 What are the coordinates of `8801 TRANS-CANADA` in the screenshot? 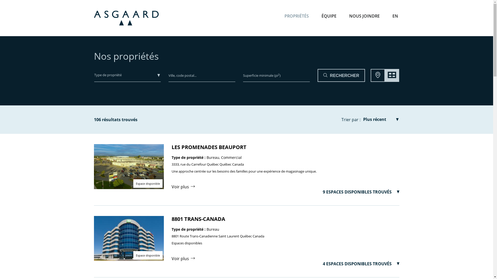 It's located at (198, 219).